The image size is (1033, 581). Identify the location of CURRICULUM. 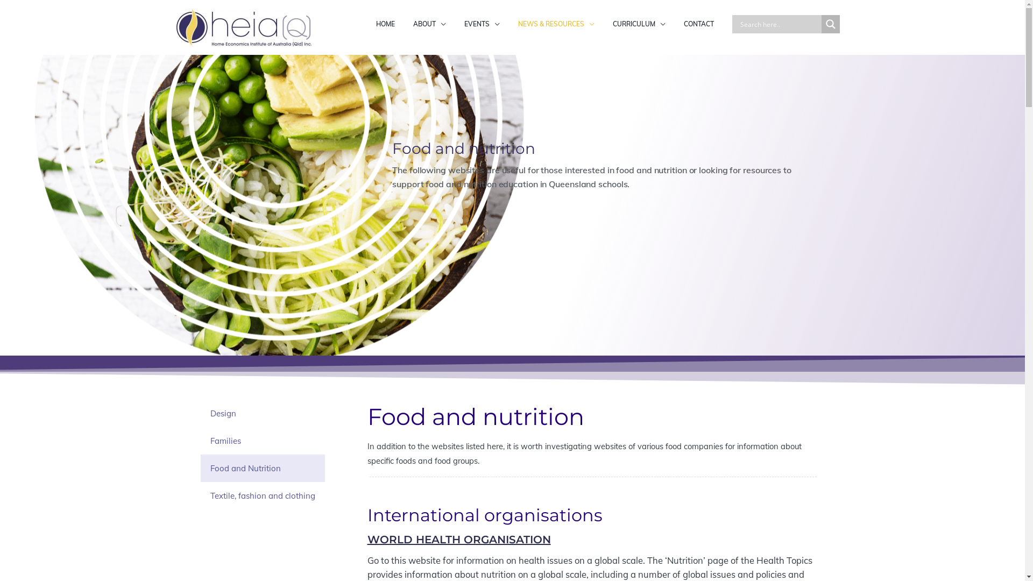
(639, 24).